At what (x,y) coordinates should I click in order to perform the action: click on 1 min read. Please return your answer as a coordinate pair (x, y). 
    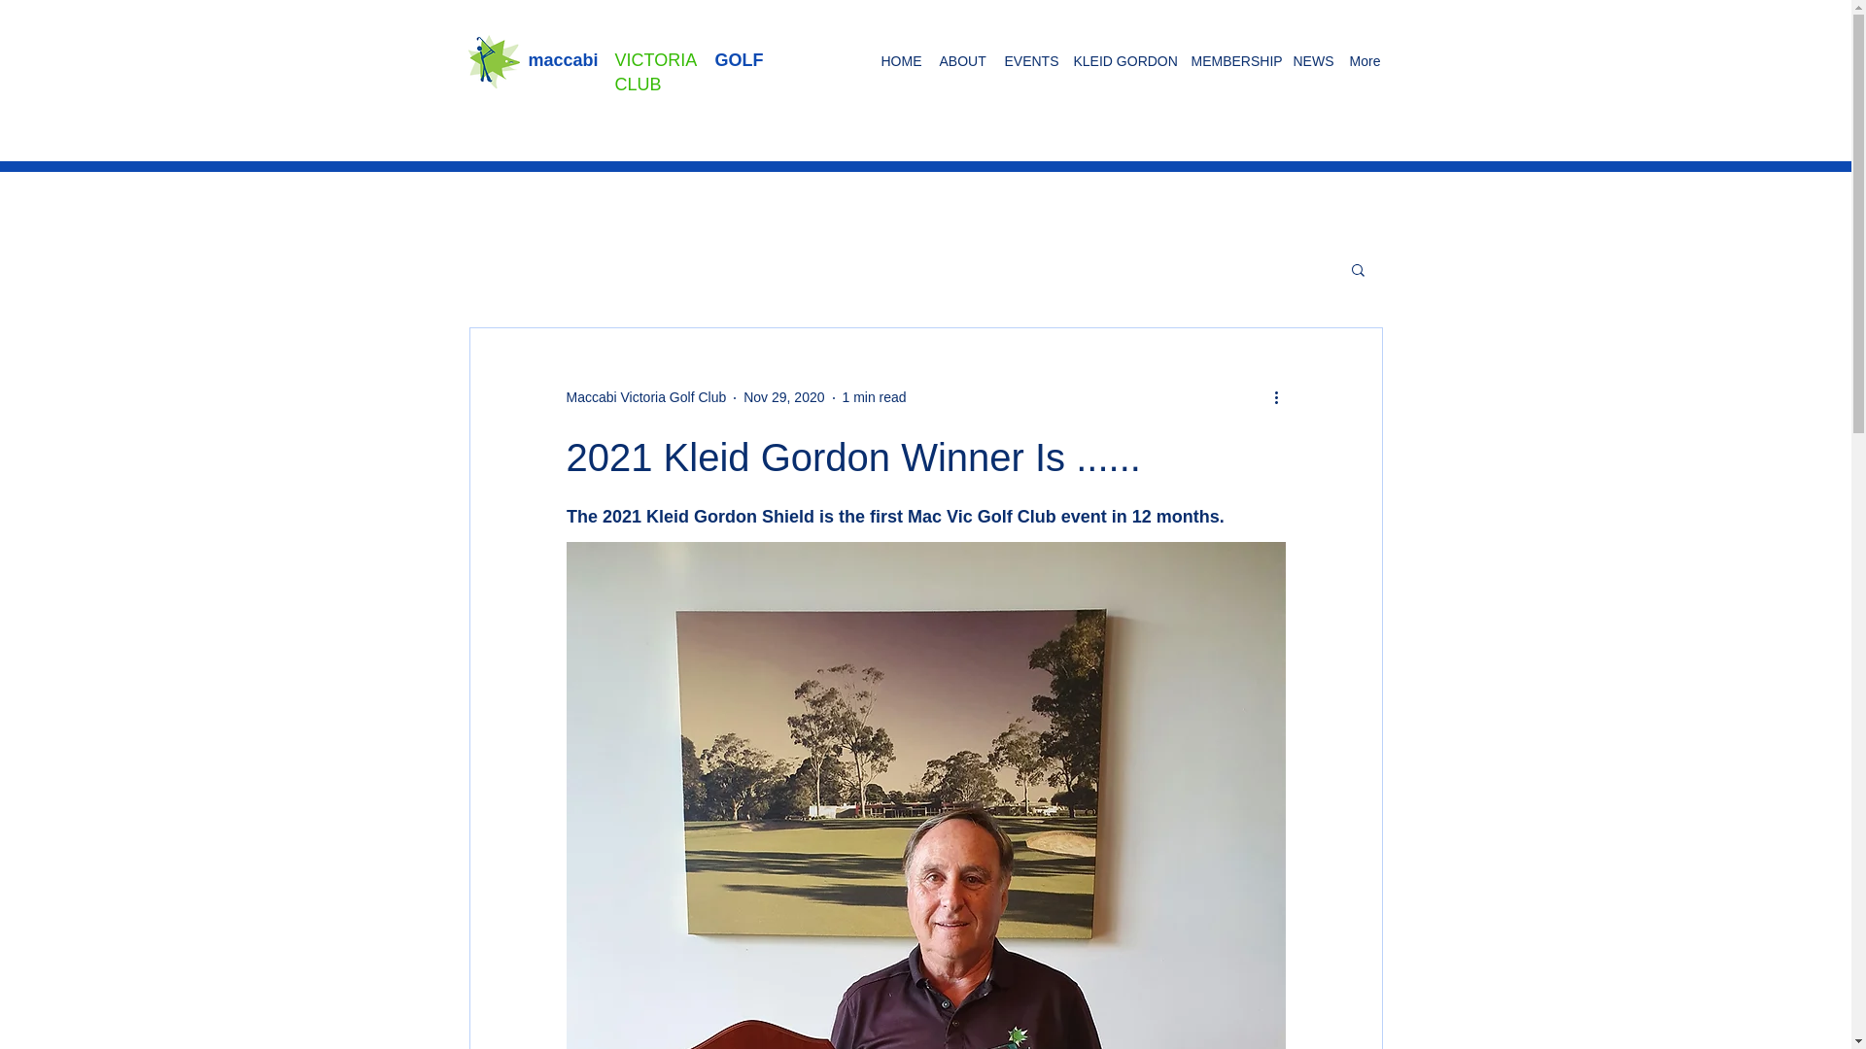
    Looking at the image, I should click on (873, 396).